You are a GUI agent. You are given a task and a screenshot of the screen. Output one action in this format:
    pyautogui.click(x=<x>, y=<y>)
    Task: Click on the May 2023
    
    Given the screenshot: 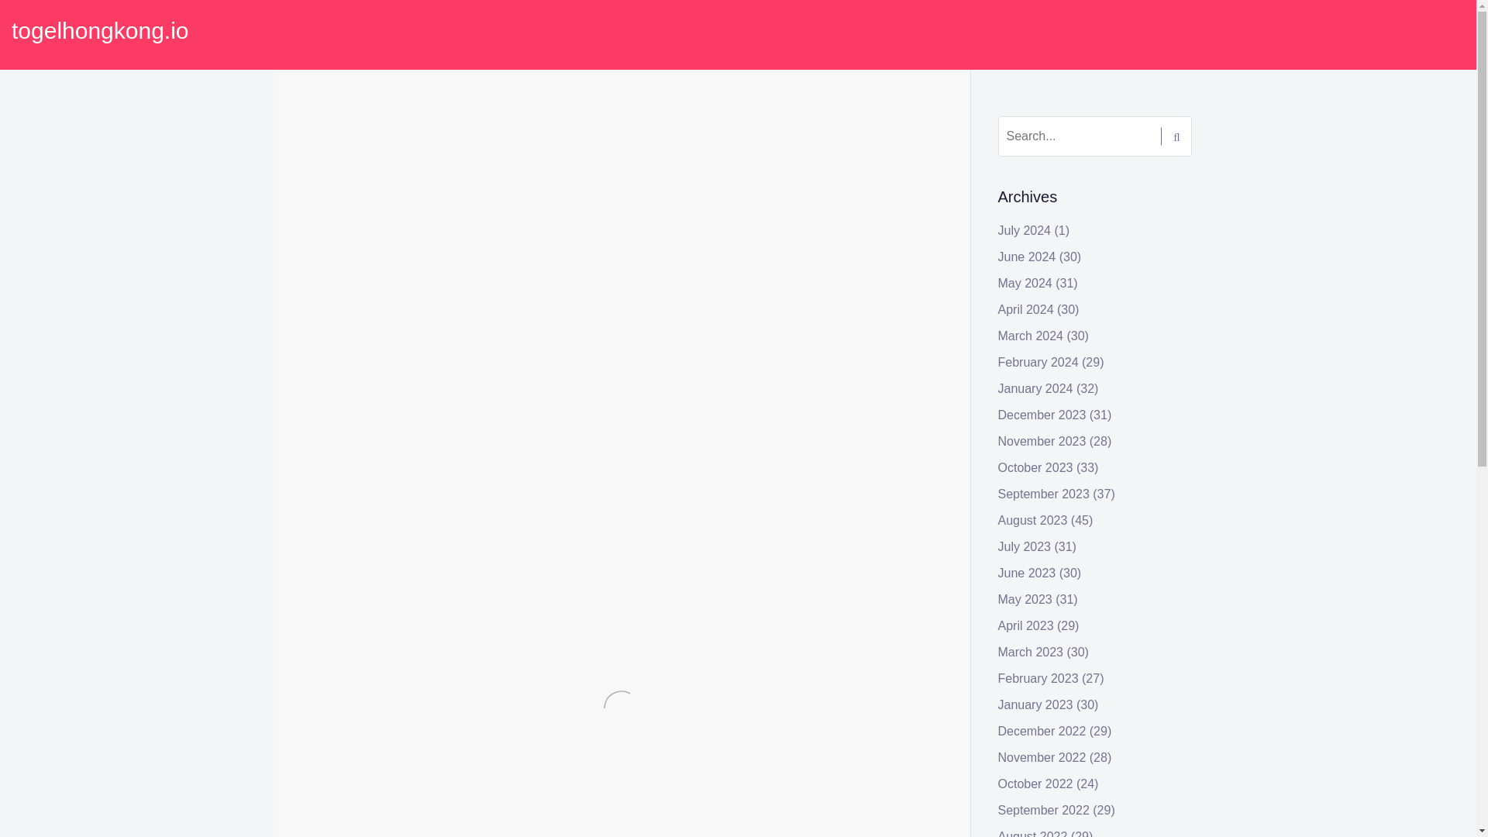 What is the action you would take?
    pyautogui.click(x=1025, y=598)
    